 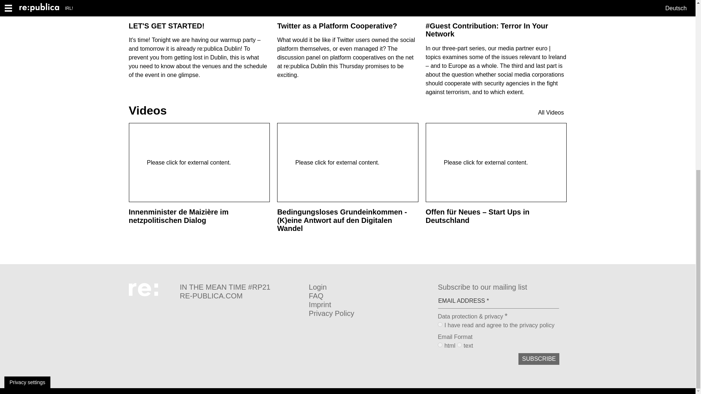 What do you see at coordinates (459, 344) in the screenshot?
I see `text` at bounding box center [459, 344].